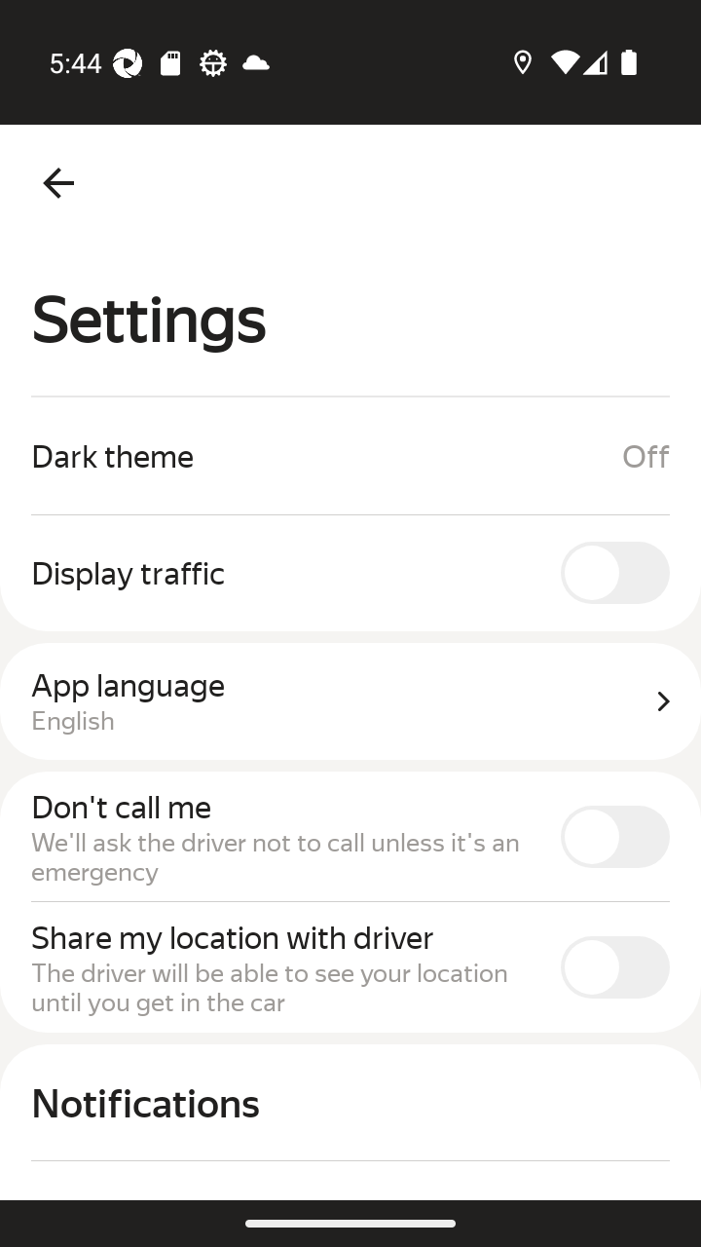 This screenshot has width=701, height=1247. Describe the element at coordinates (350, 701) in the screenshot. I see `App language, English App language English` at that location.